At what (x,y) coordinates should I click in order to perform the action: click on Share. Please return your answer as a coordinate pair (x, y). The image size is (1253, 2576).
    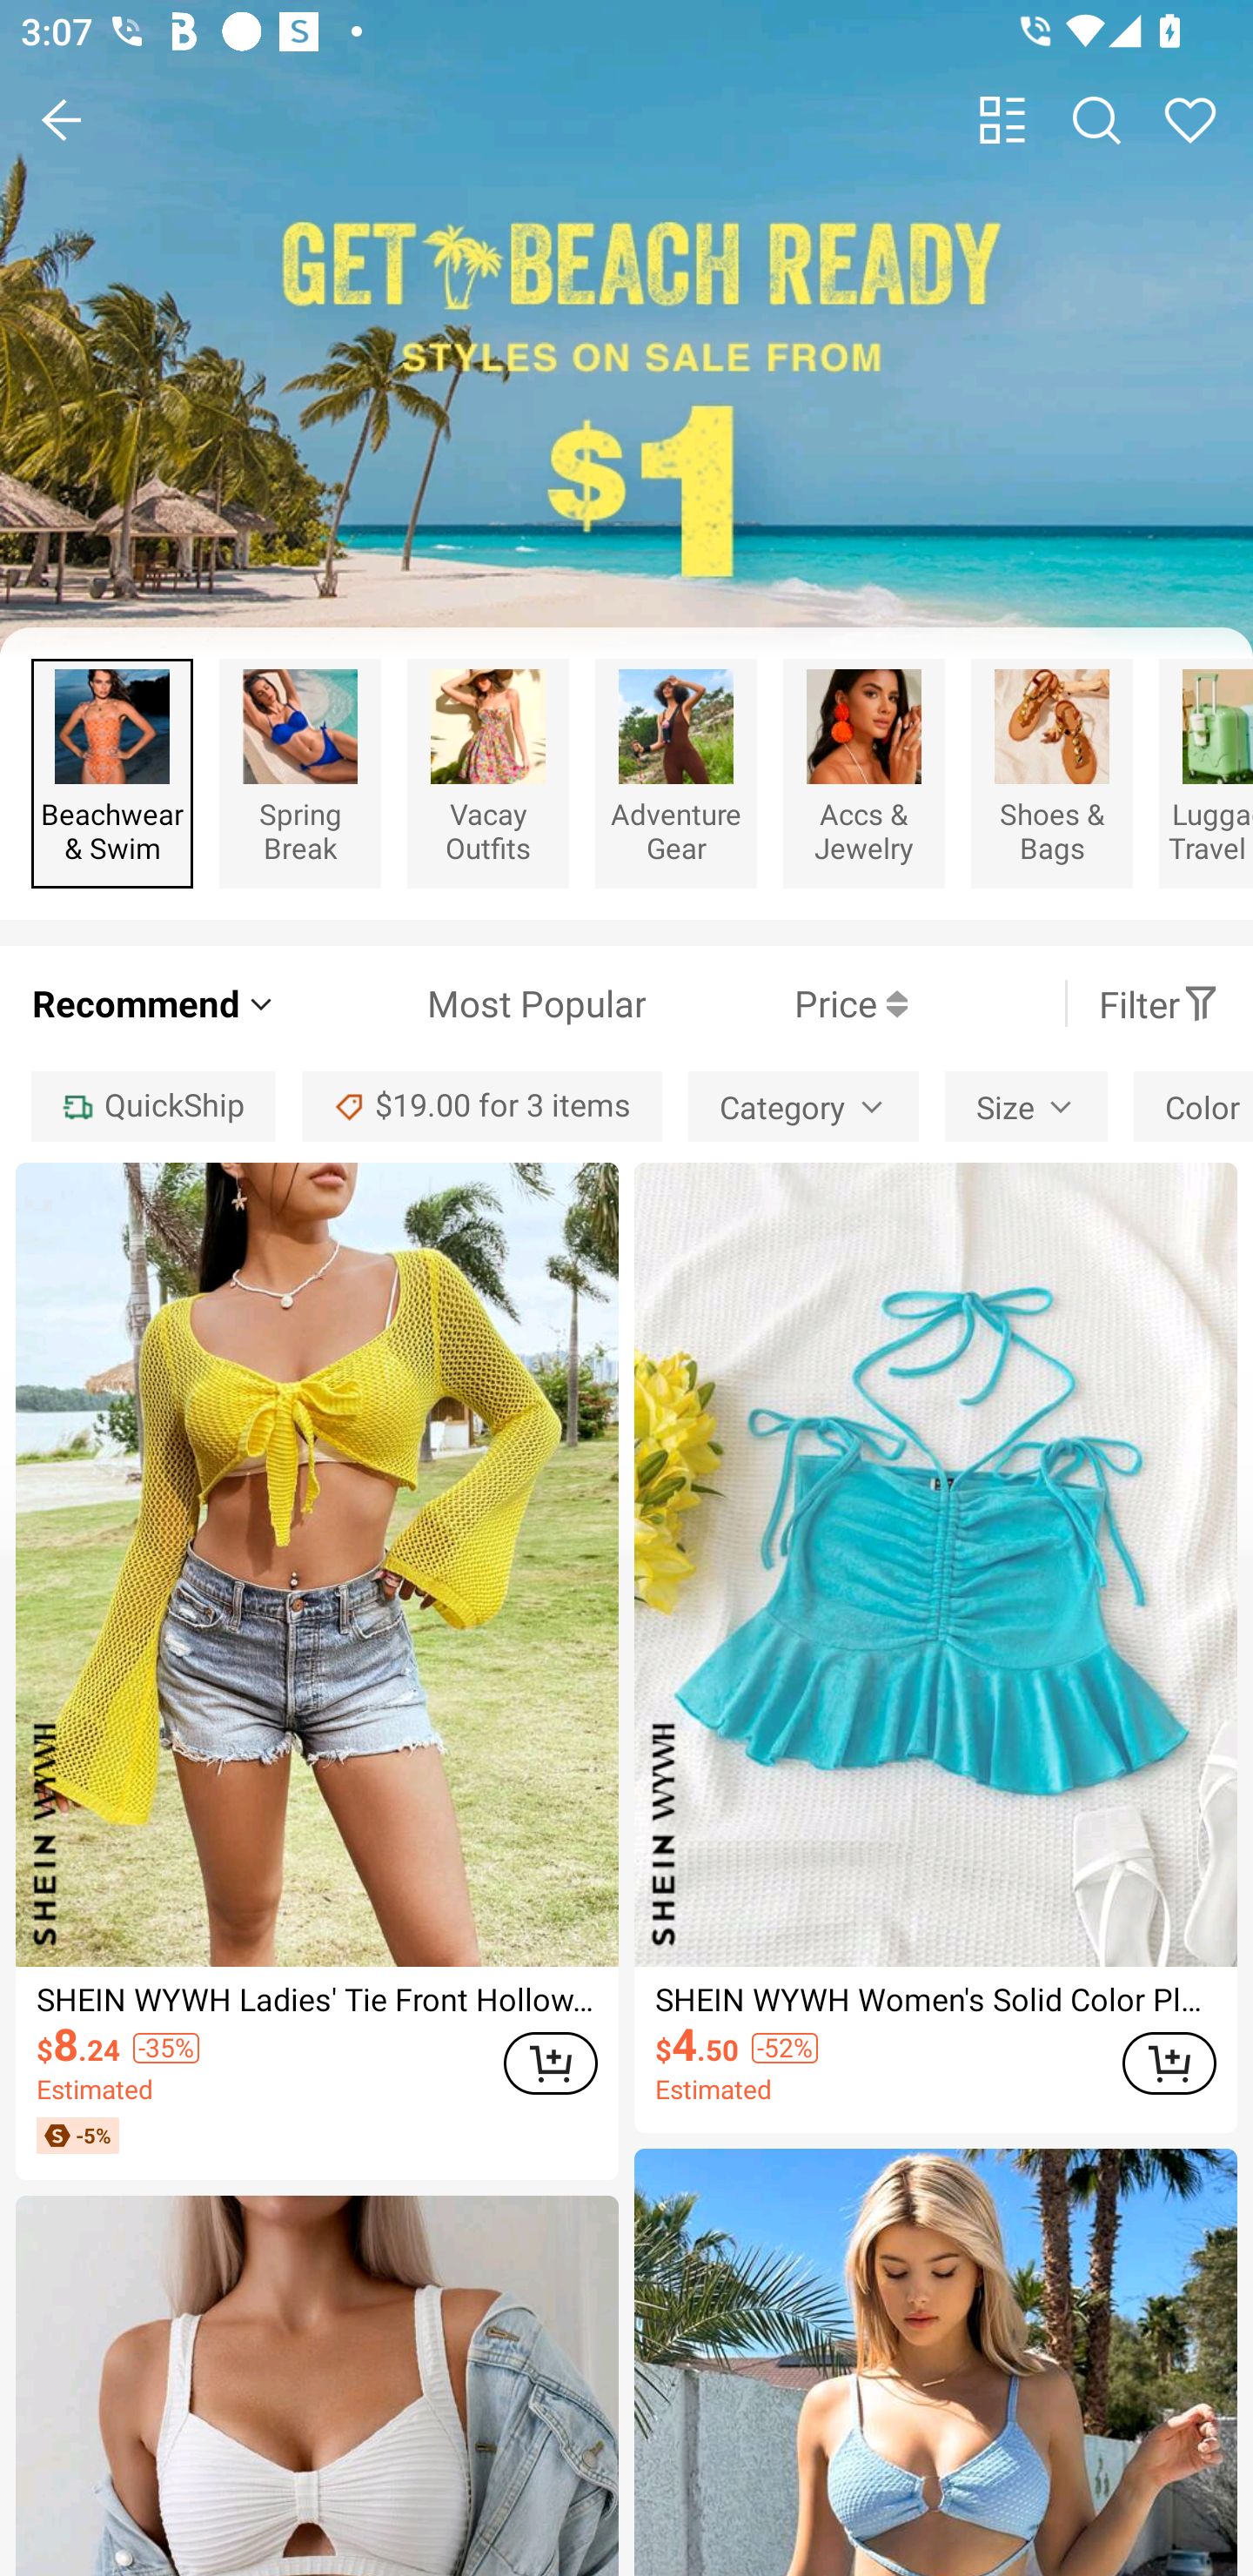
    Looking at the image, I should click on (1190, 119).